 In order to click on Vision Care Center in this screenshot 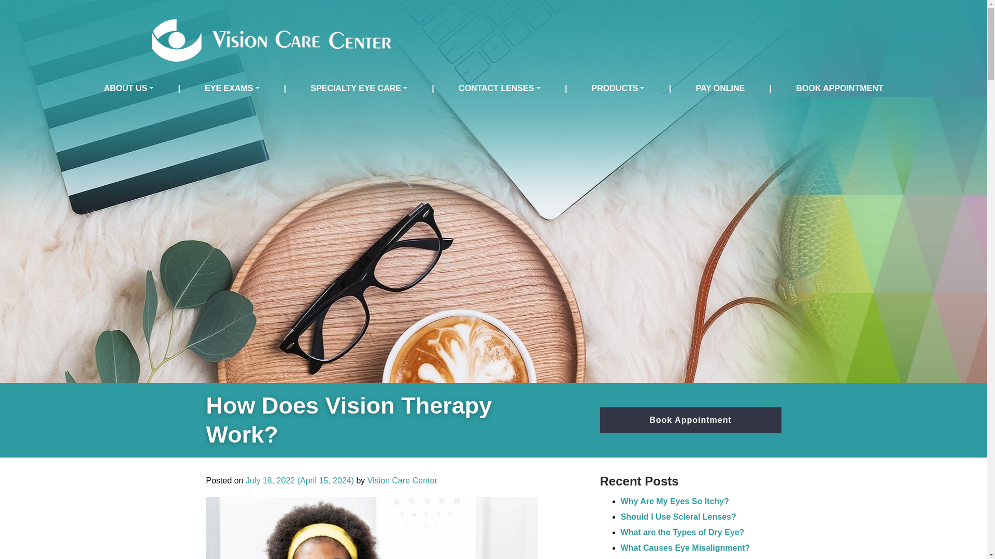, I will do `click(402, 480)`.